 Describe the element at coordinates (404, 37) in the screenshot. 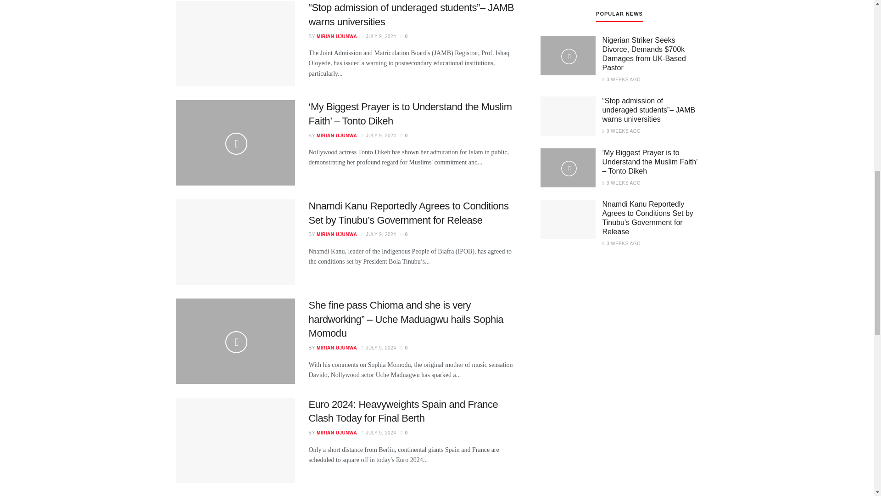

I see `0` at that location.